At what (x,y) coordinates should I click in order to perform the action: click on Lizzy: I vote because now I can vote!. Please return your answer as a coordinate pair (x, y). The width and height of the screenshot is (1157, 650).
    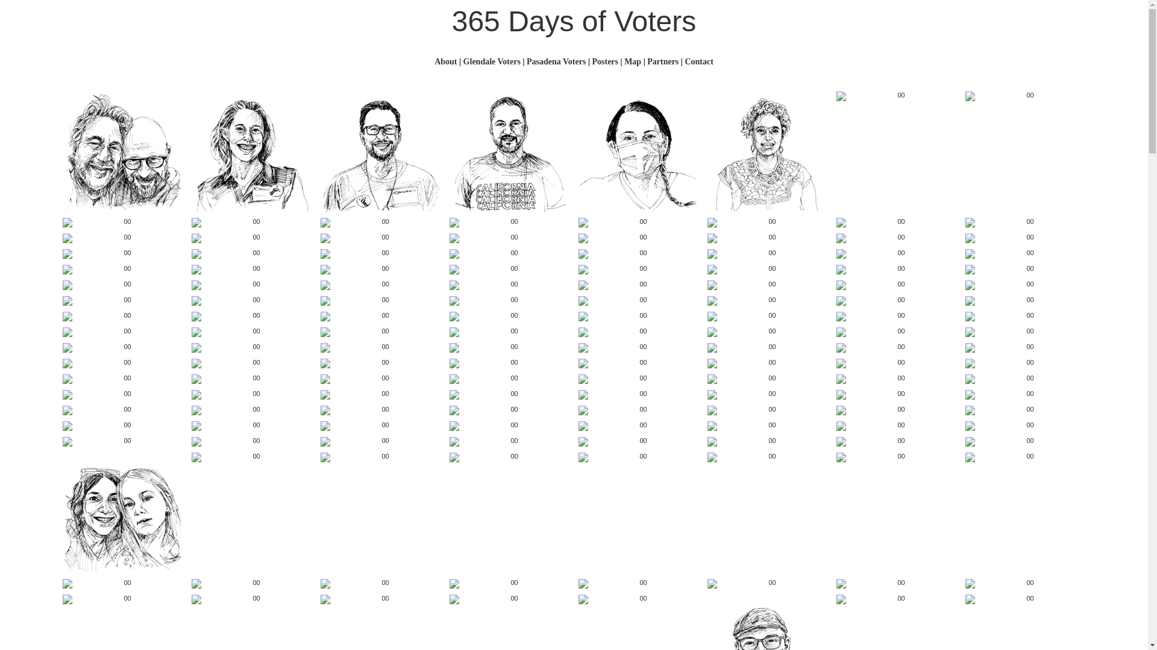
    Looking at the image, I should click on (639, 379).